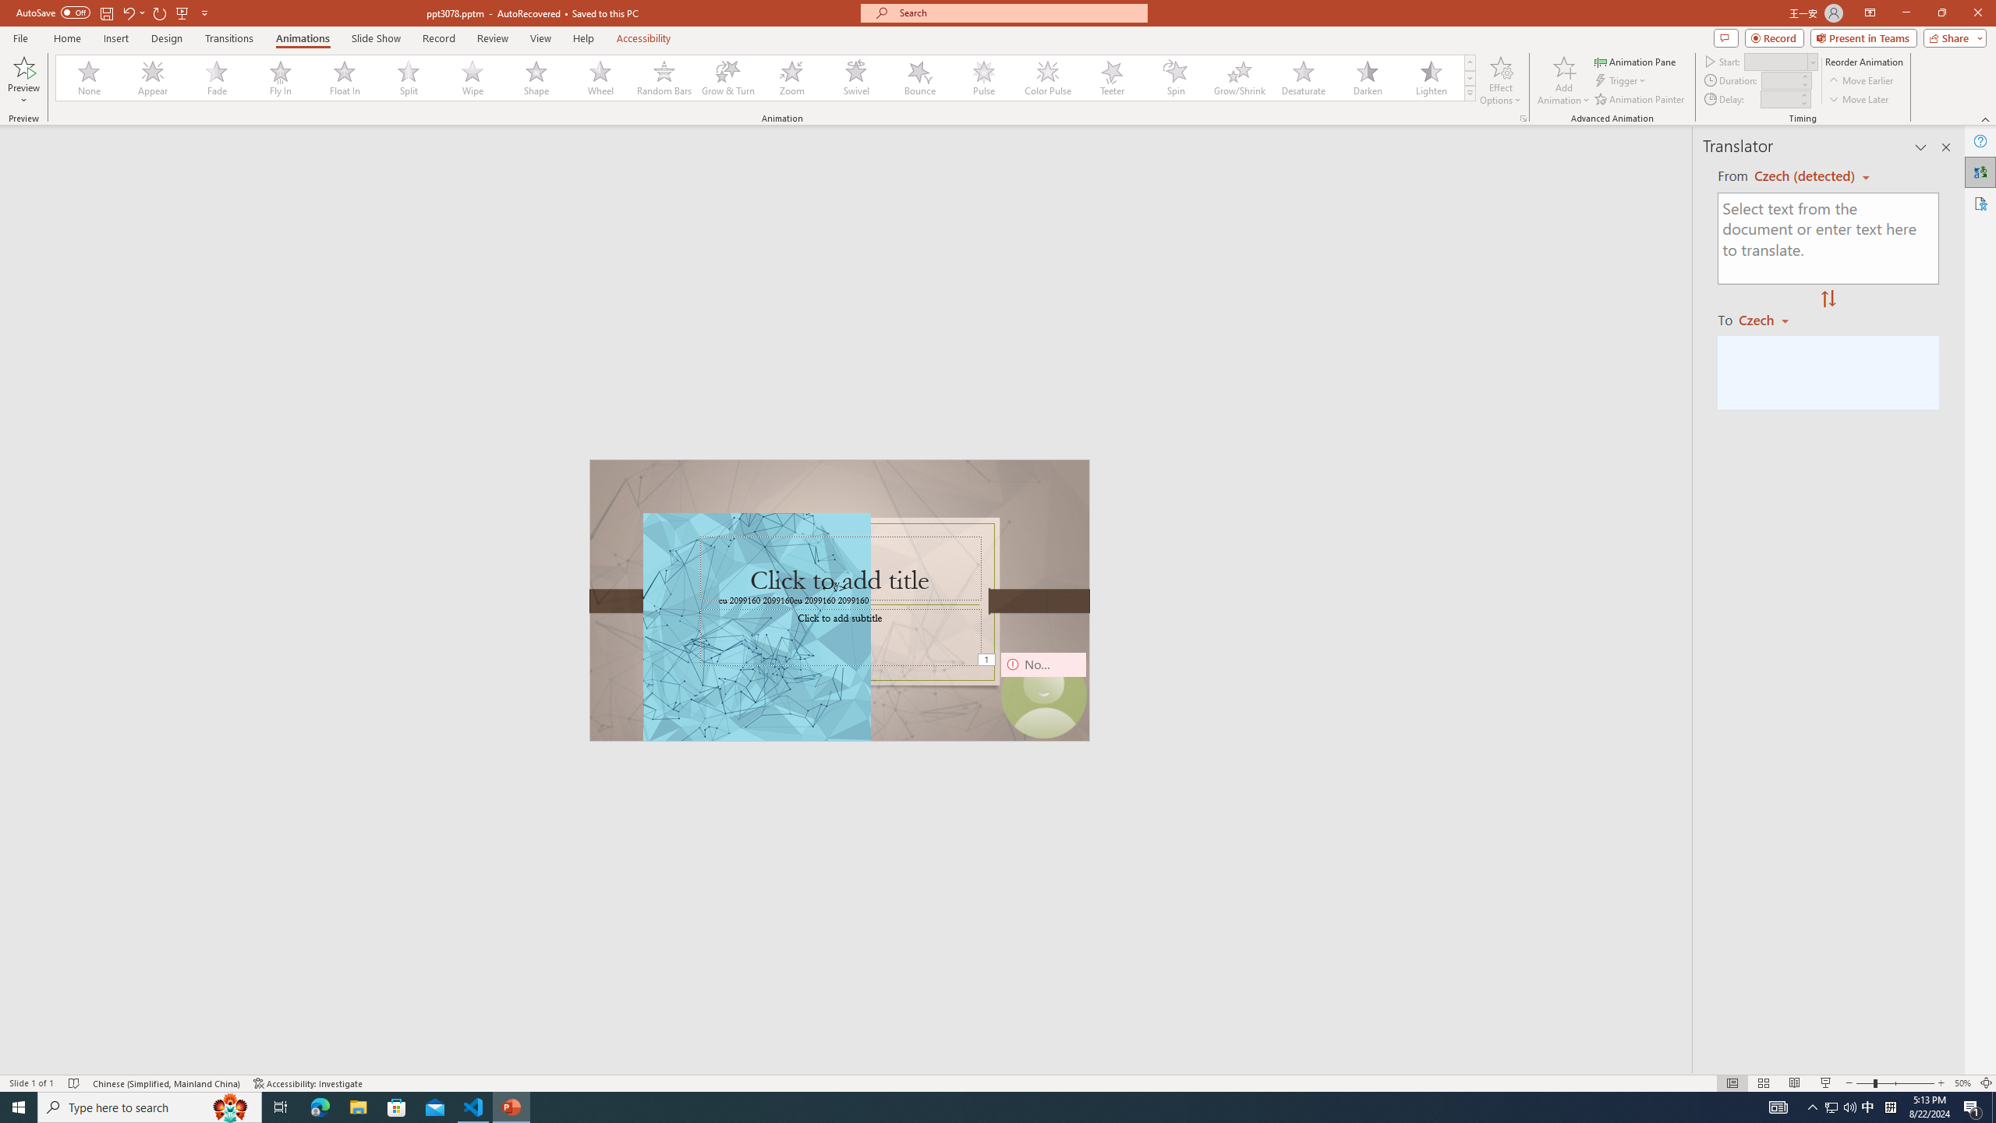 The width and height of the screenshot is (1996, 1123). Describe the element at coordinates (1803, 94) in the screenshot. I see `More` at that location.